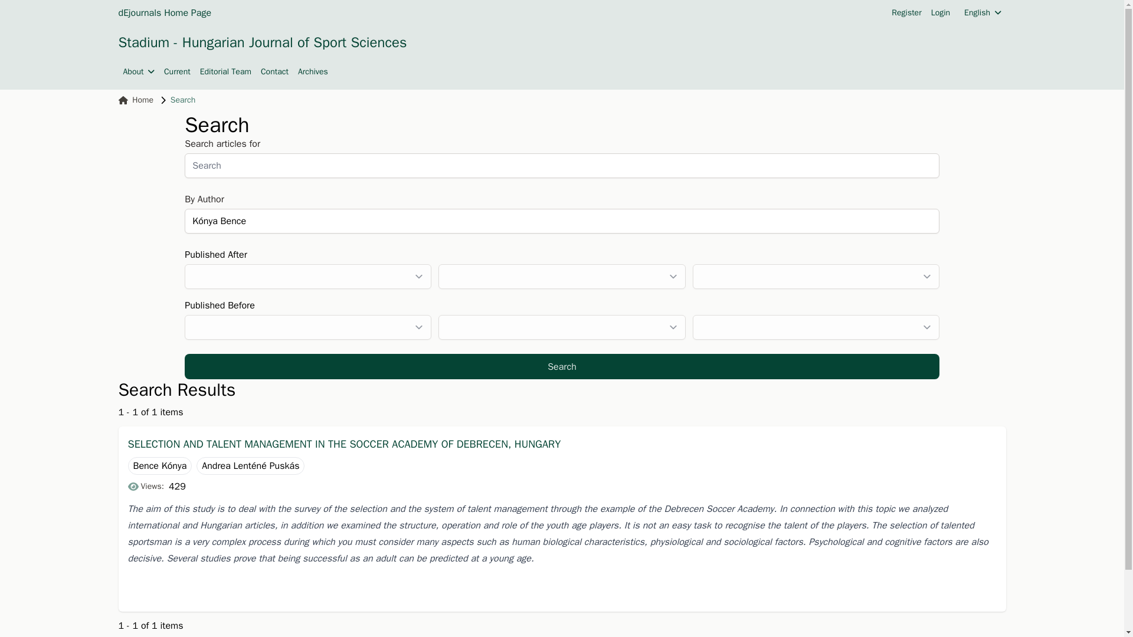 This screenshot has width=1133, height=637. What do you see at coordinates (941, 13) in the screenshot?
I see `Login` at bounding box center [941, 13].